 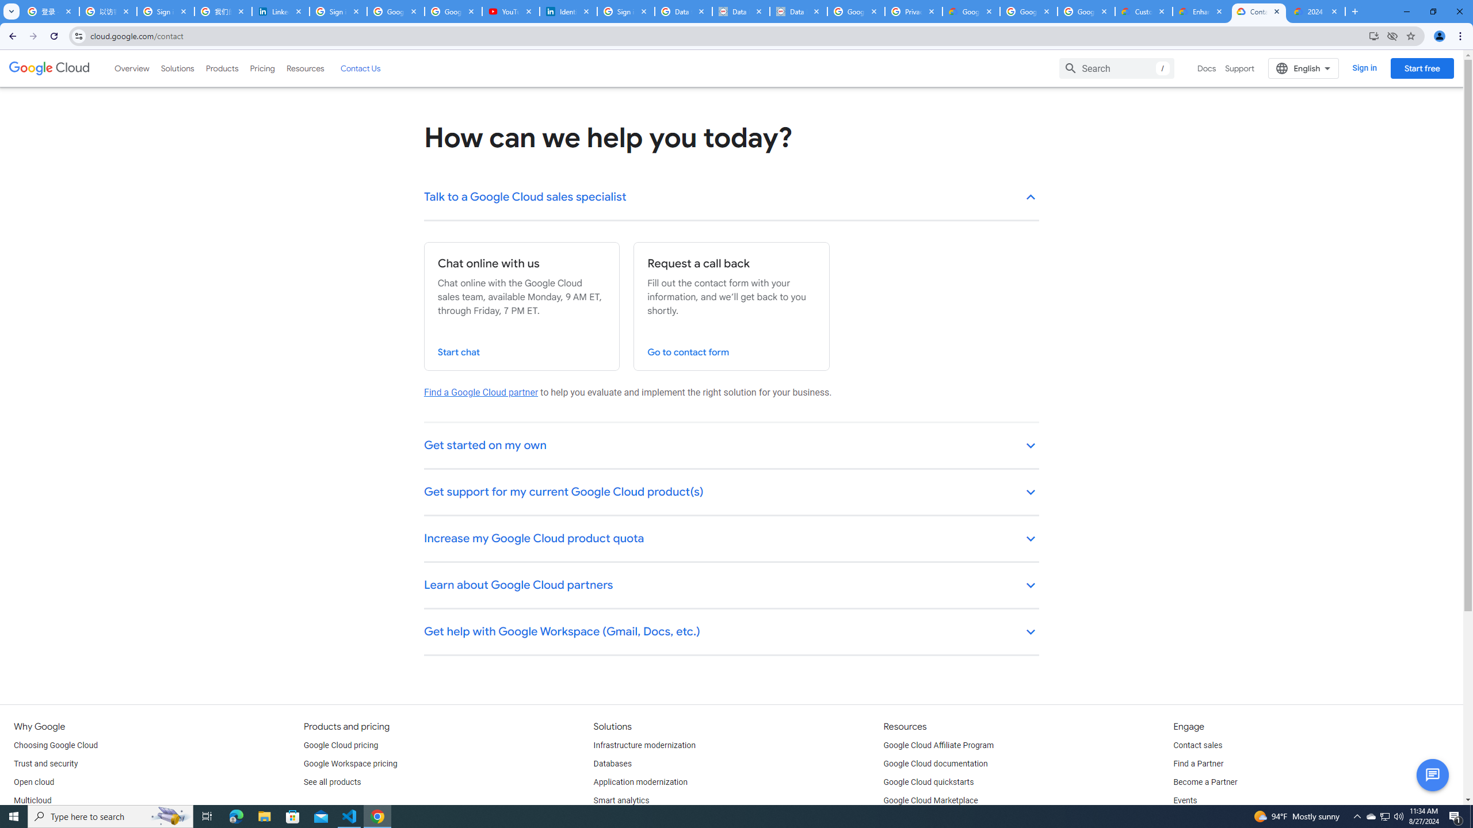 What do you see at coordinates (732, 198) in the screenshot?
I see `Talk to a Google Cloud sales specialist keyboard_arrow_up` at bounding box center [732, 198].